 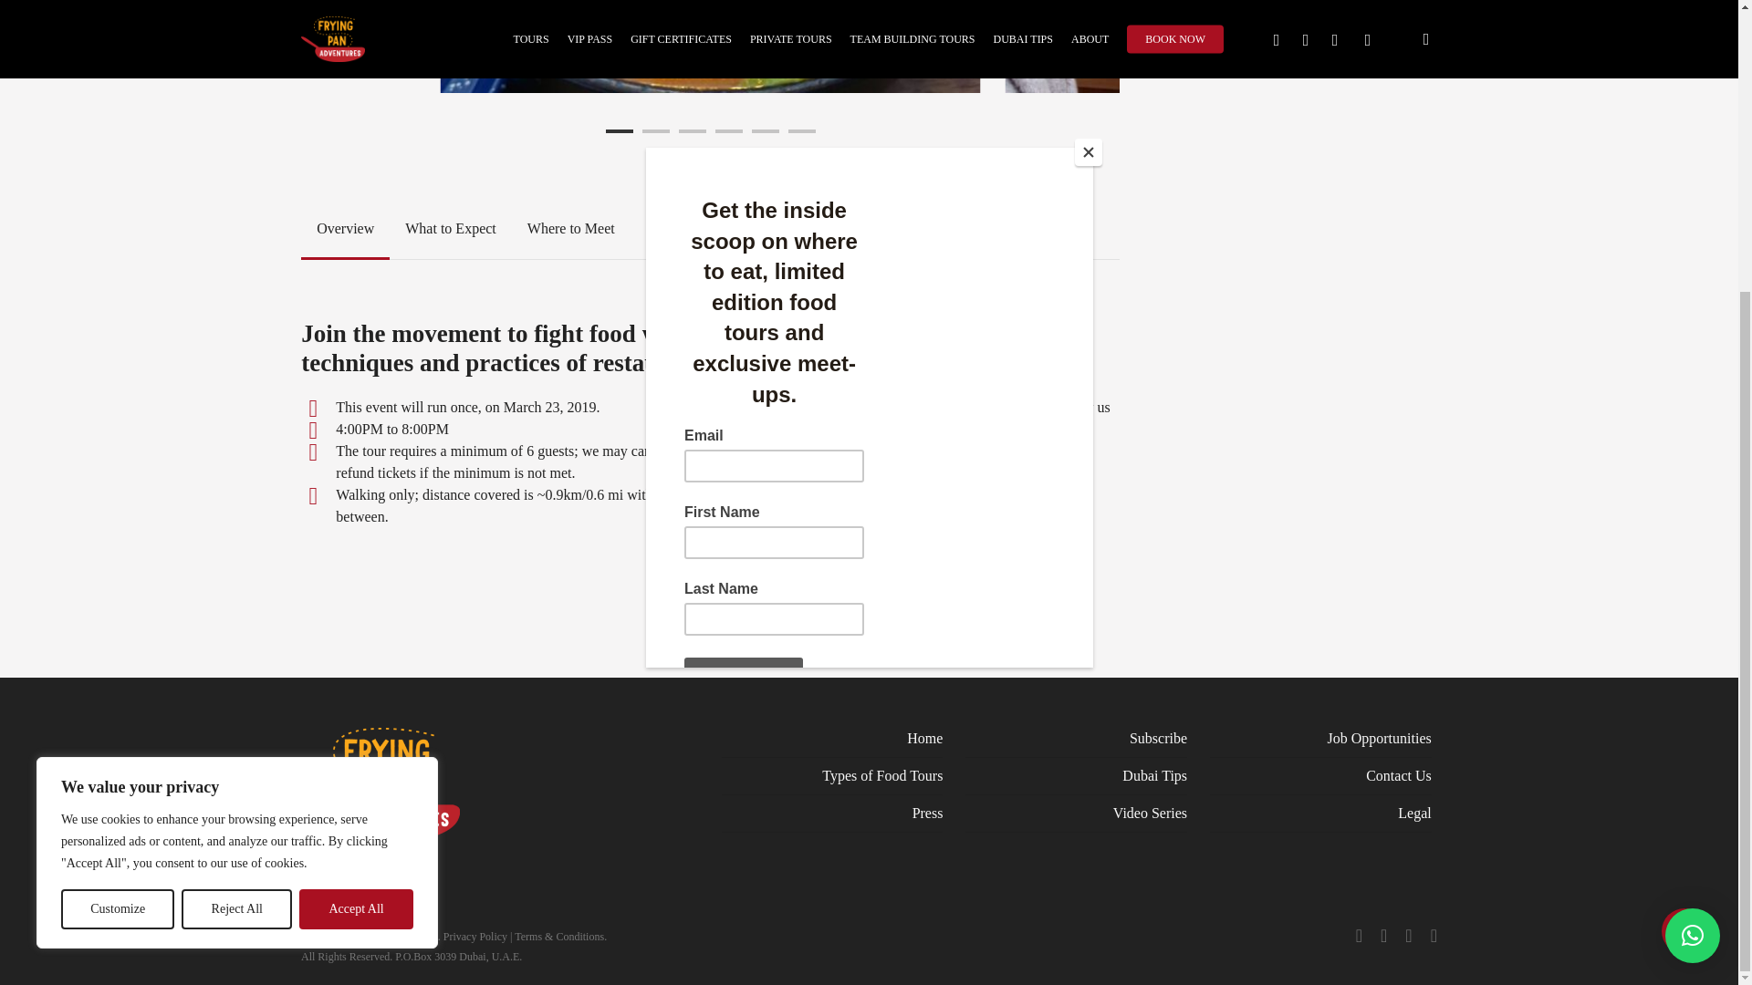 What do you see at coordinates (237, 505) in the screenshot?
I see `Reject All` at bounding box center [237, 505].